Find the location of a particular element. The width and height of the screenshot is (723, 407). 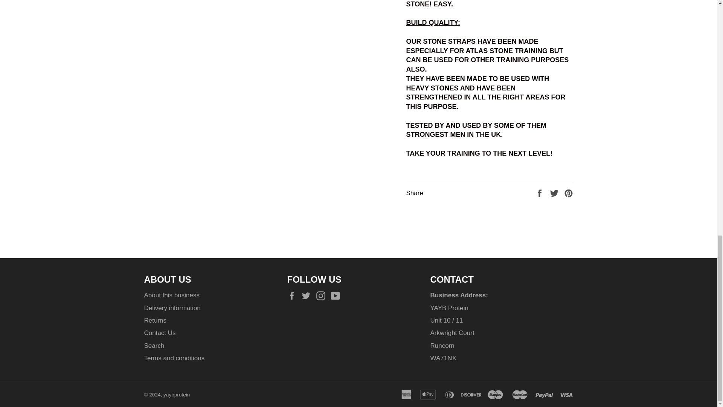

yaybprotein on YouTube is located at coordinates (337, 295).